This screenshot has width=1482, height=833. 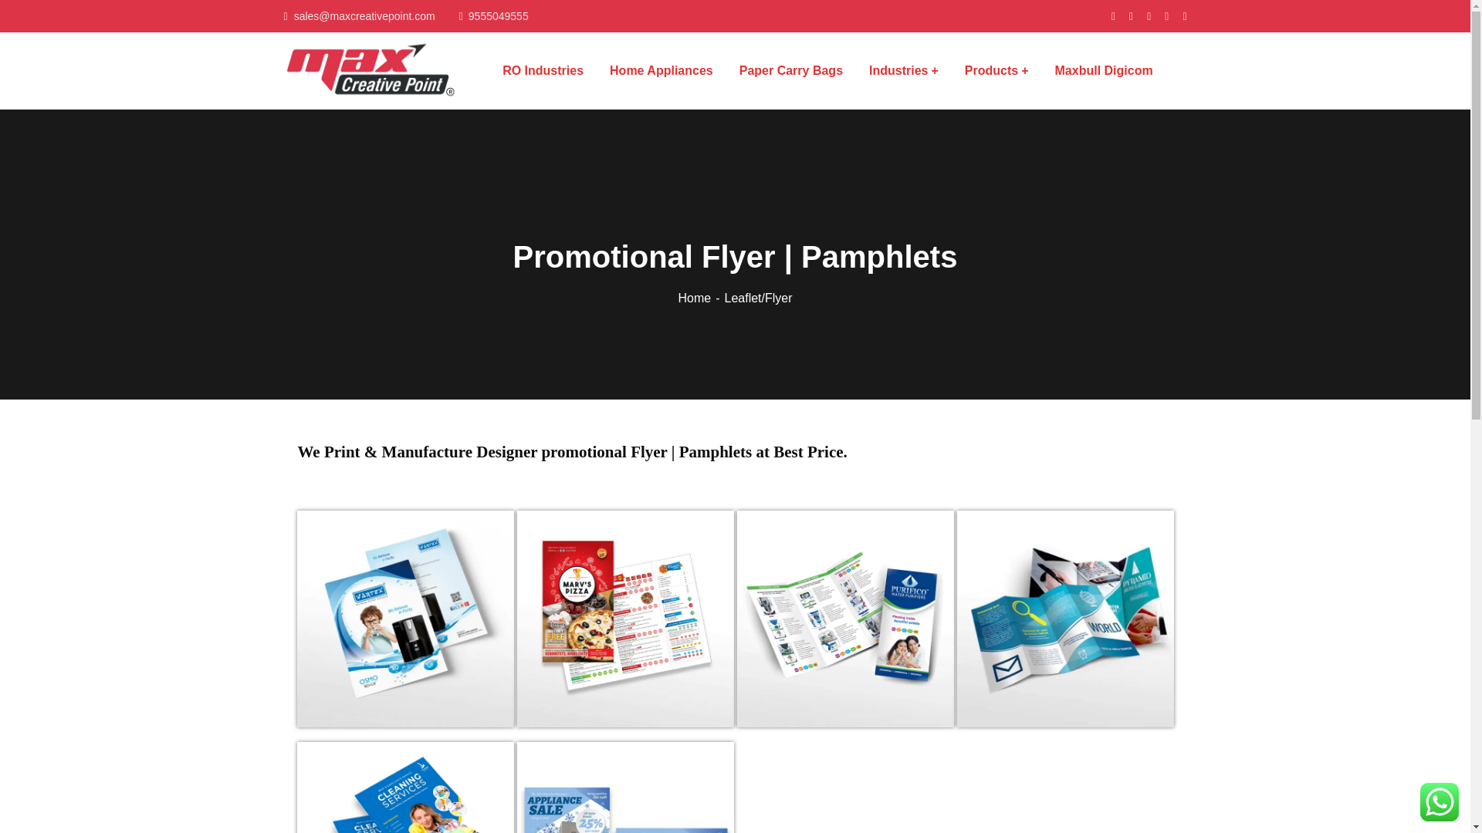 I want to click on Products, so click(x=996, y=70).